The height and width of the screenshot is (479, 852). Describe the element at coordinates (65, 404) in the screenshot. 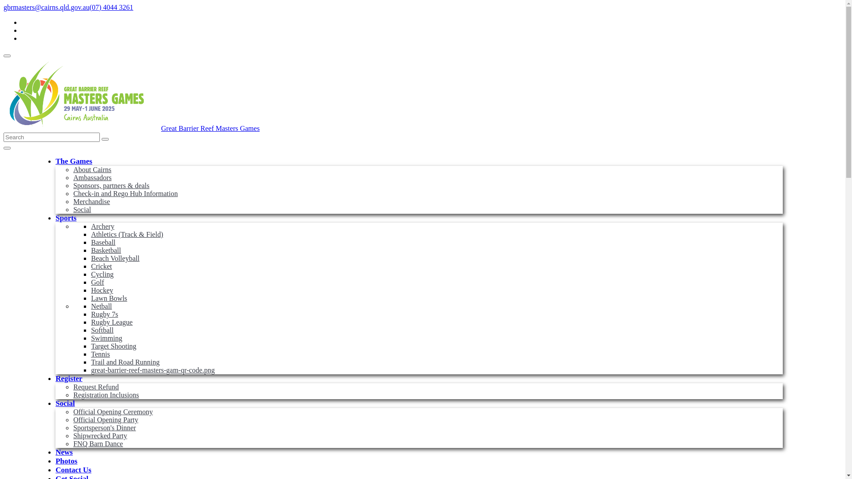

I see `Social` at that location.